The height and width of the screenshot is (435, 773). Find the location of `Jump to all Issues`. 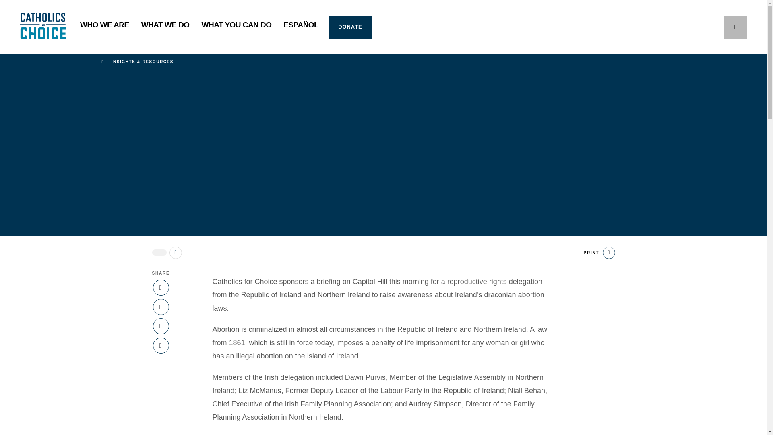

Jump to all Issues is located at coordinates (176, 253).